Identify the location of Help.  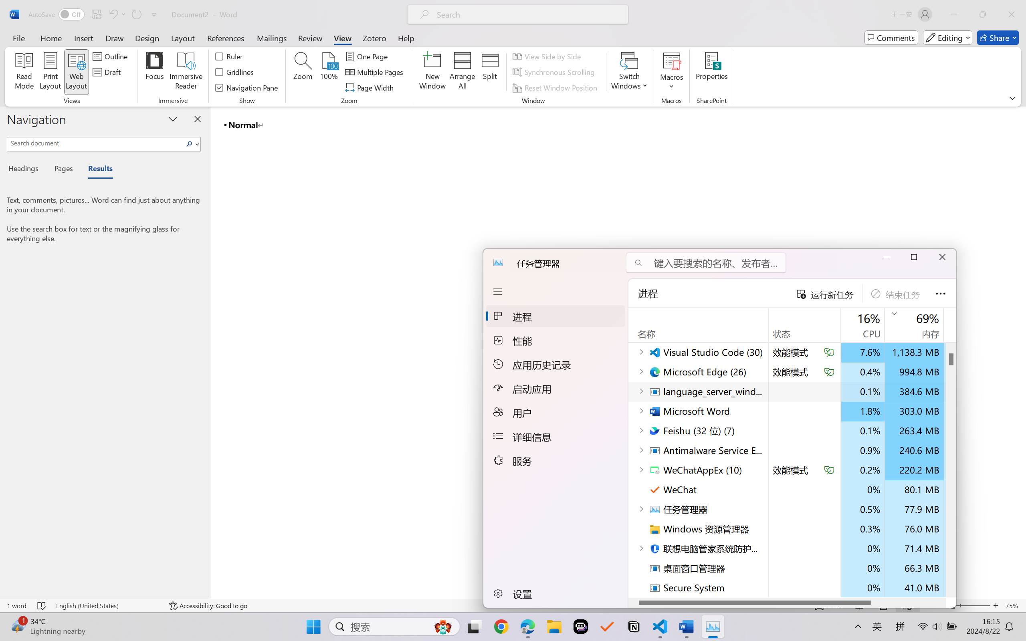
(406, 38).